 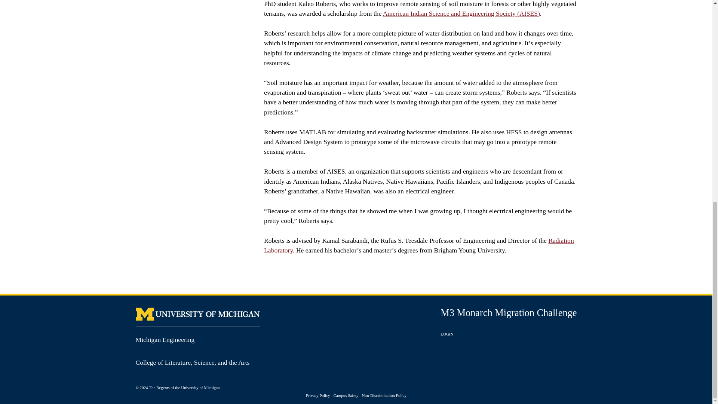 I want to click on Michigan Engineering, so click(x=165, y=340).